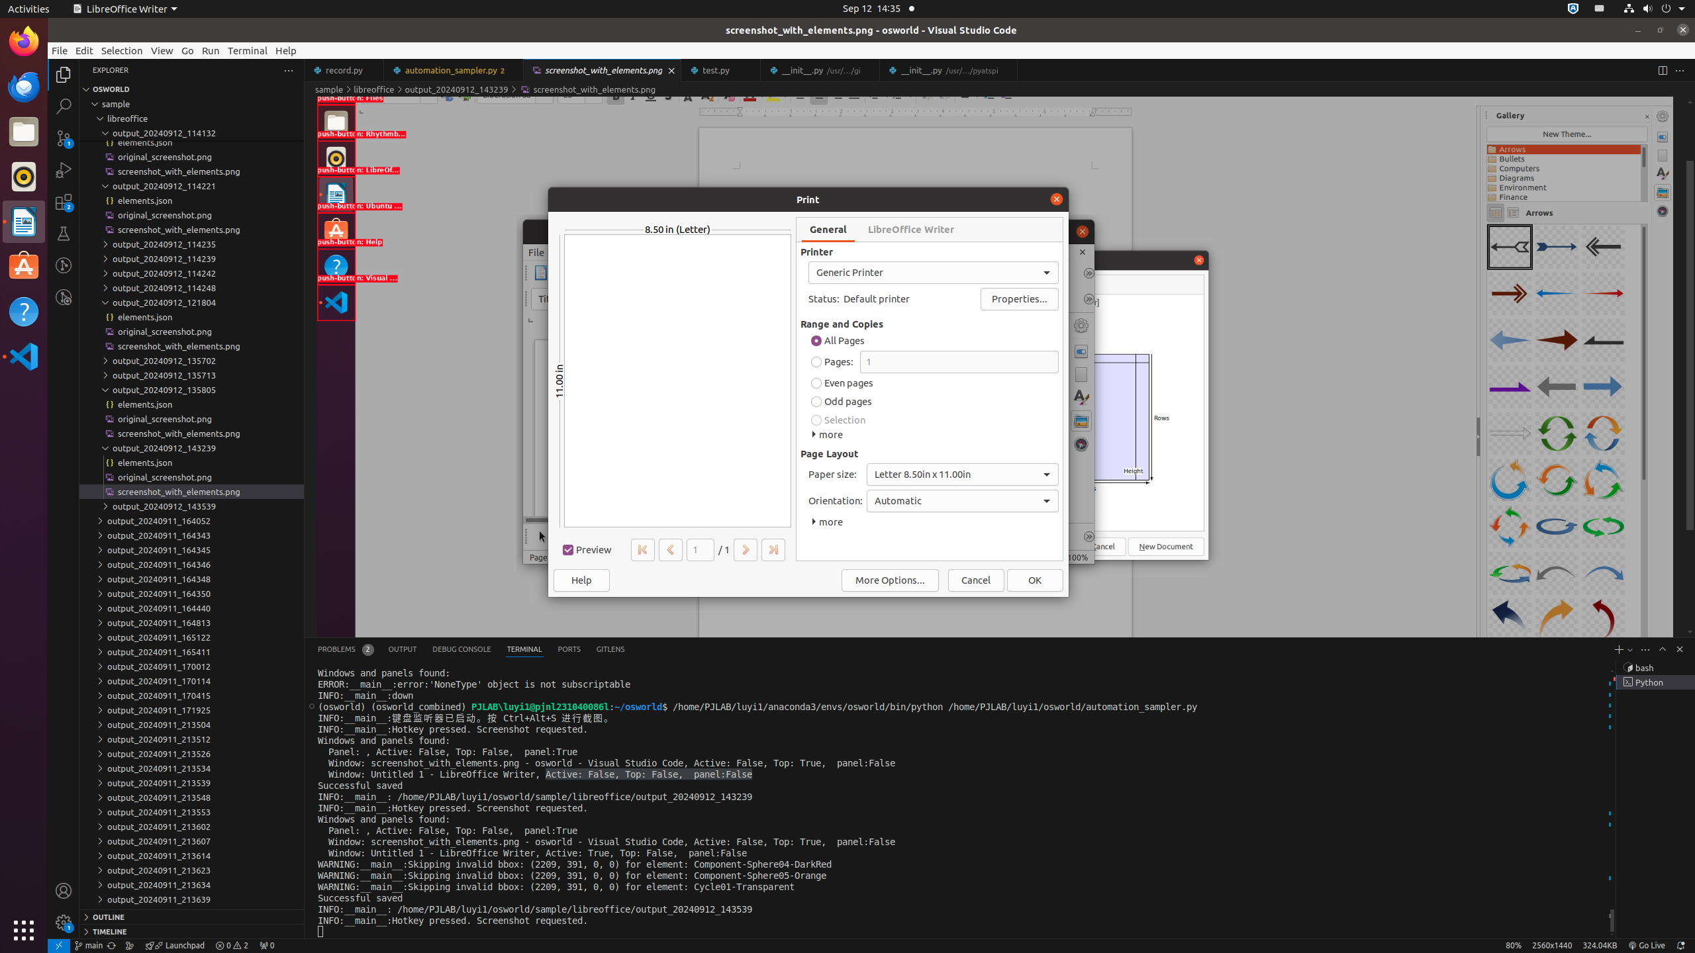 This screenshot has height=953, width=1695. What do you see at coordinates (1654, 9) in the screenshot?
I see `System` at bounding box center [1654, 9].